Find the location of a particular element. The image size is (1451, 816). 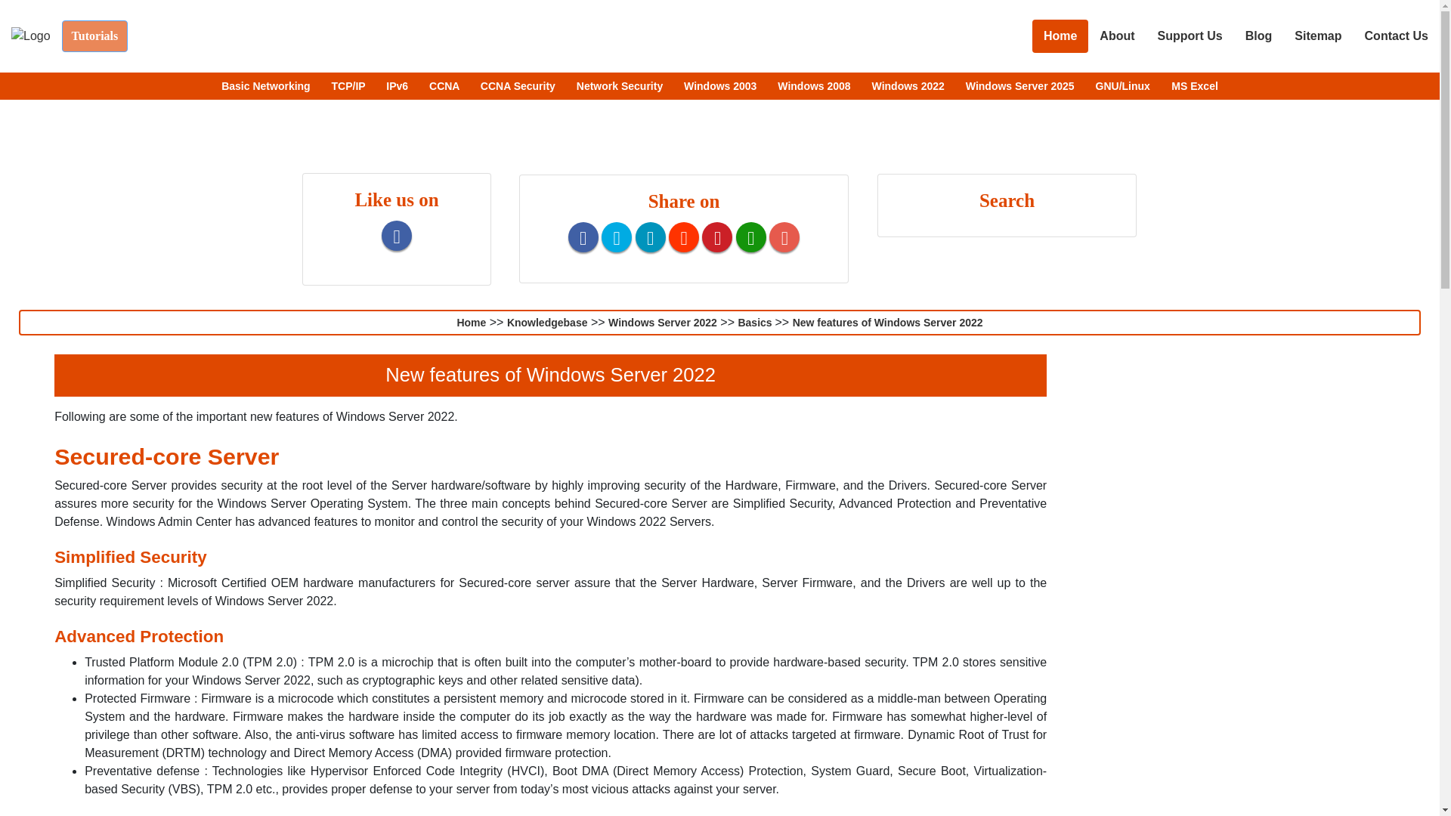

Blog is located at coordinates (1259, 36).